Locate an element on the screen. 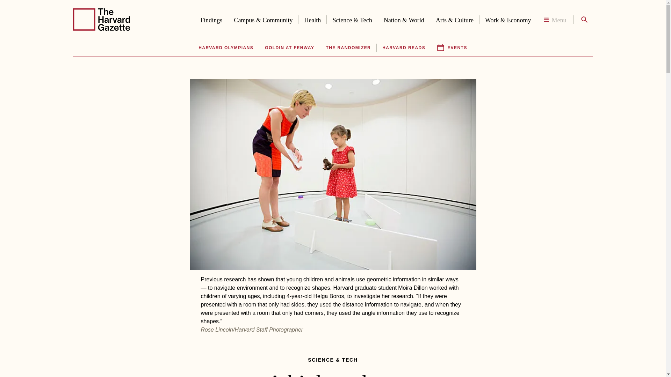 The height and width of the screenshot is (377, 671). Menu is located at coordinates (555, 20).